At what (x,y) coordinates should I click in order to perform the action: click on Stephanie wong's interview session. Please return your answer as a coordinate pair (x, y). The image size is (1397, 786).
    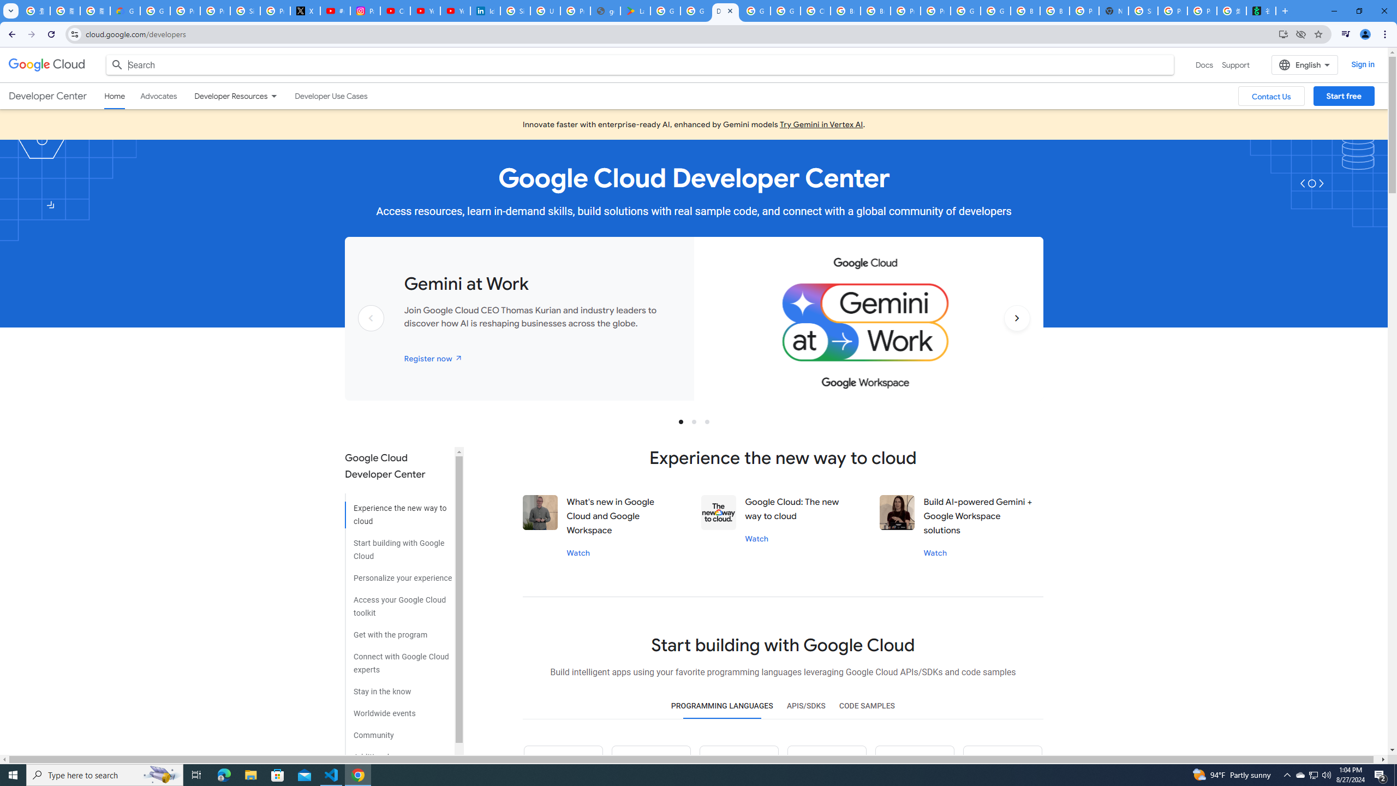
    Looking at the image, I should click on (897, 512).